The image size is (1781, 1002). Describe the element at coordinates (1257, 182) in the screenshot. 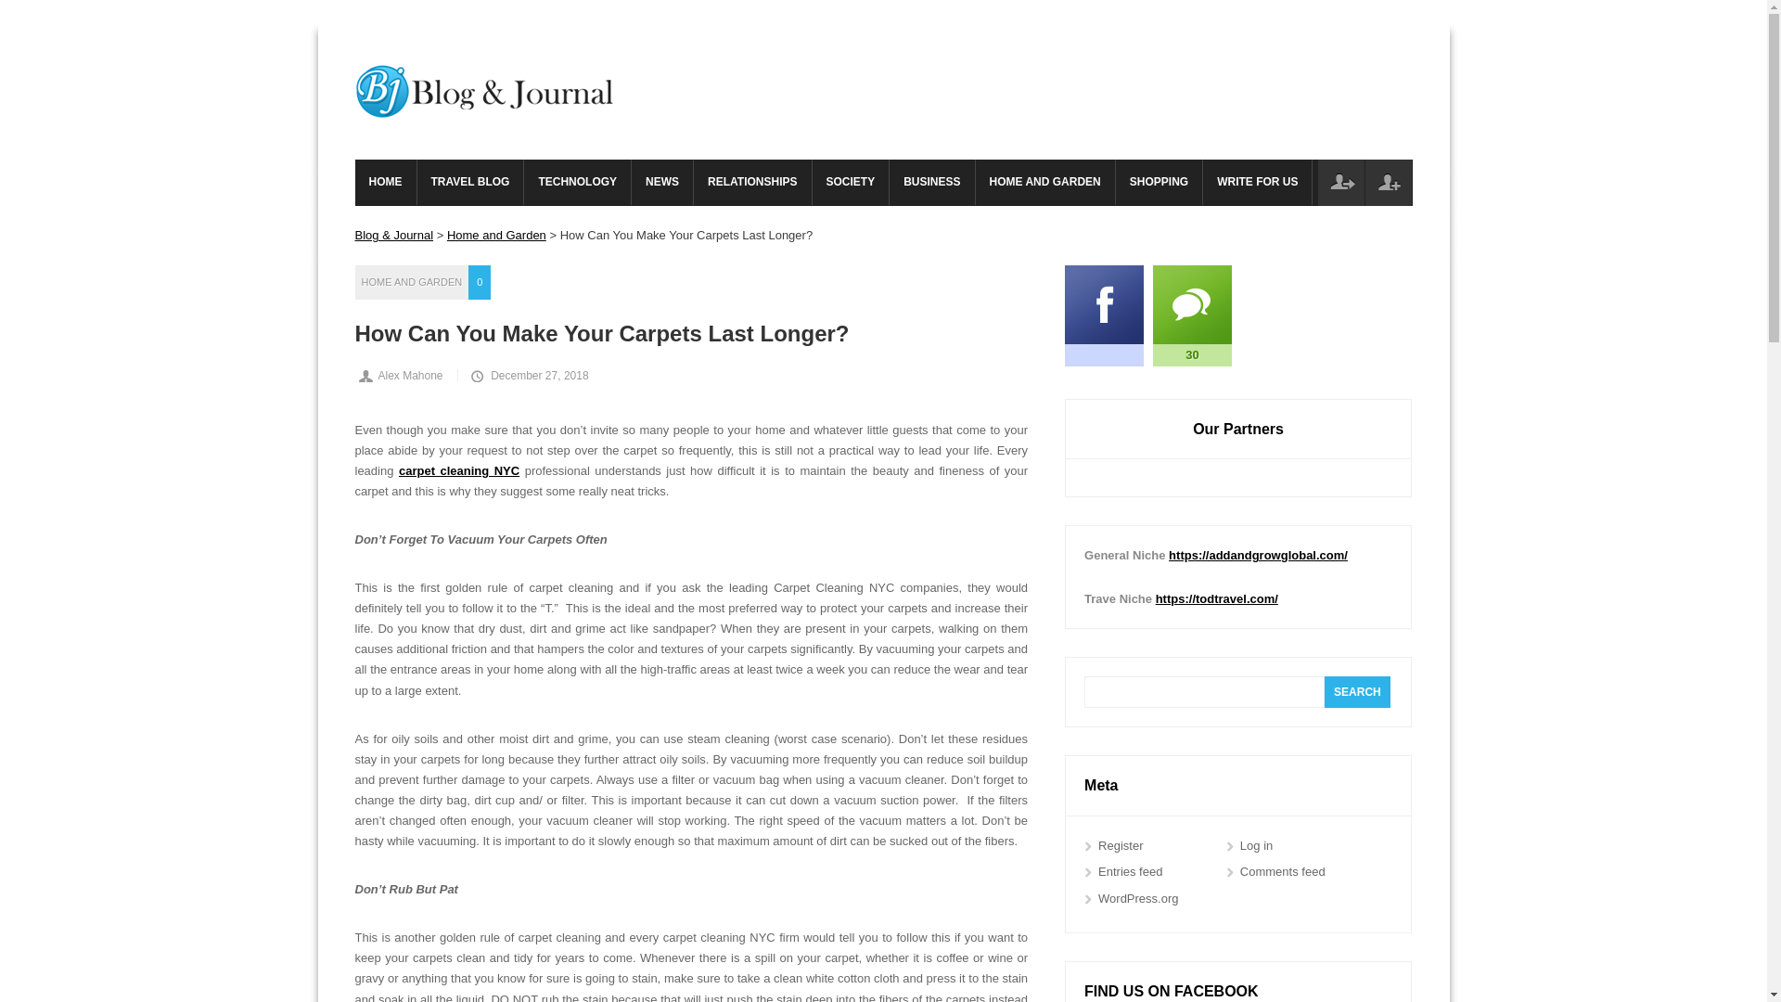

I see `WRITE FOR US` at that location.